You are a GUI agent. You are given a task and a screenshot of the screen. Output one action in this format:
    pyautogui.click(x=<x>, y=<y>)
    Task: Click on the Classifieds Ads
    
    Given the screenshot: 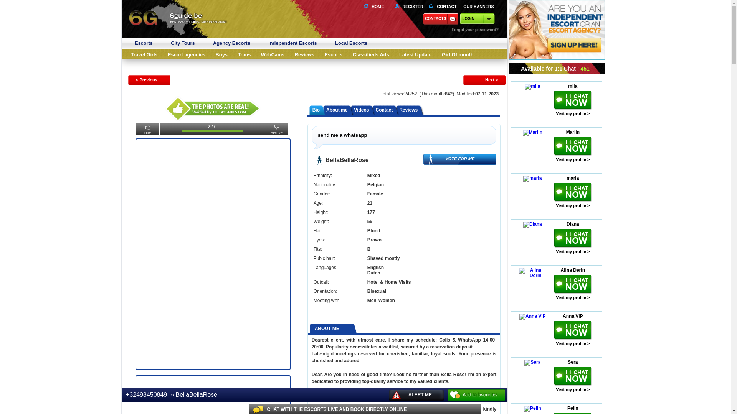 What is the action you would take?
    pyautogui.click(x=371, y=55)
    